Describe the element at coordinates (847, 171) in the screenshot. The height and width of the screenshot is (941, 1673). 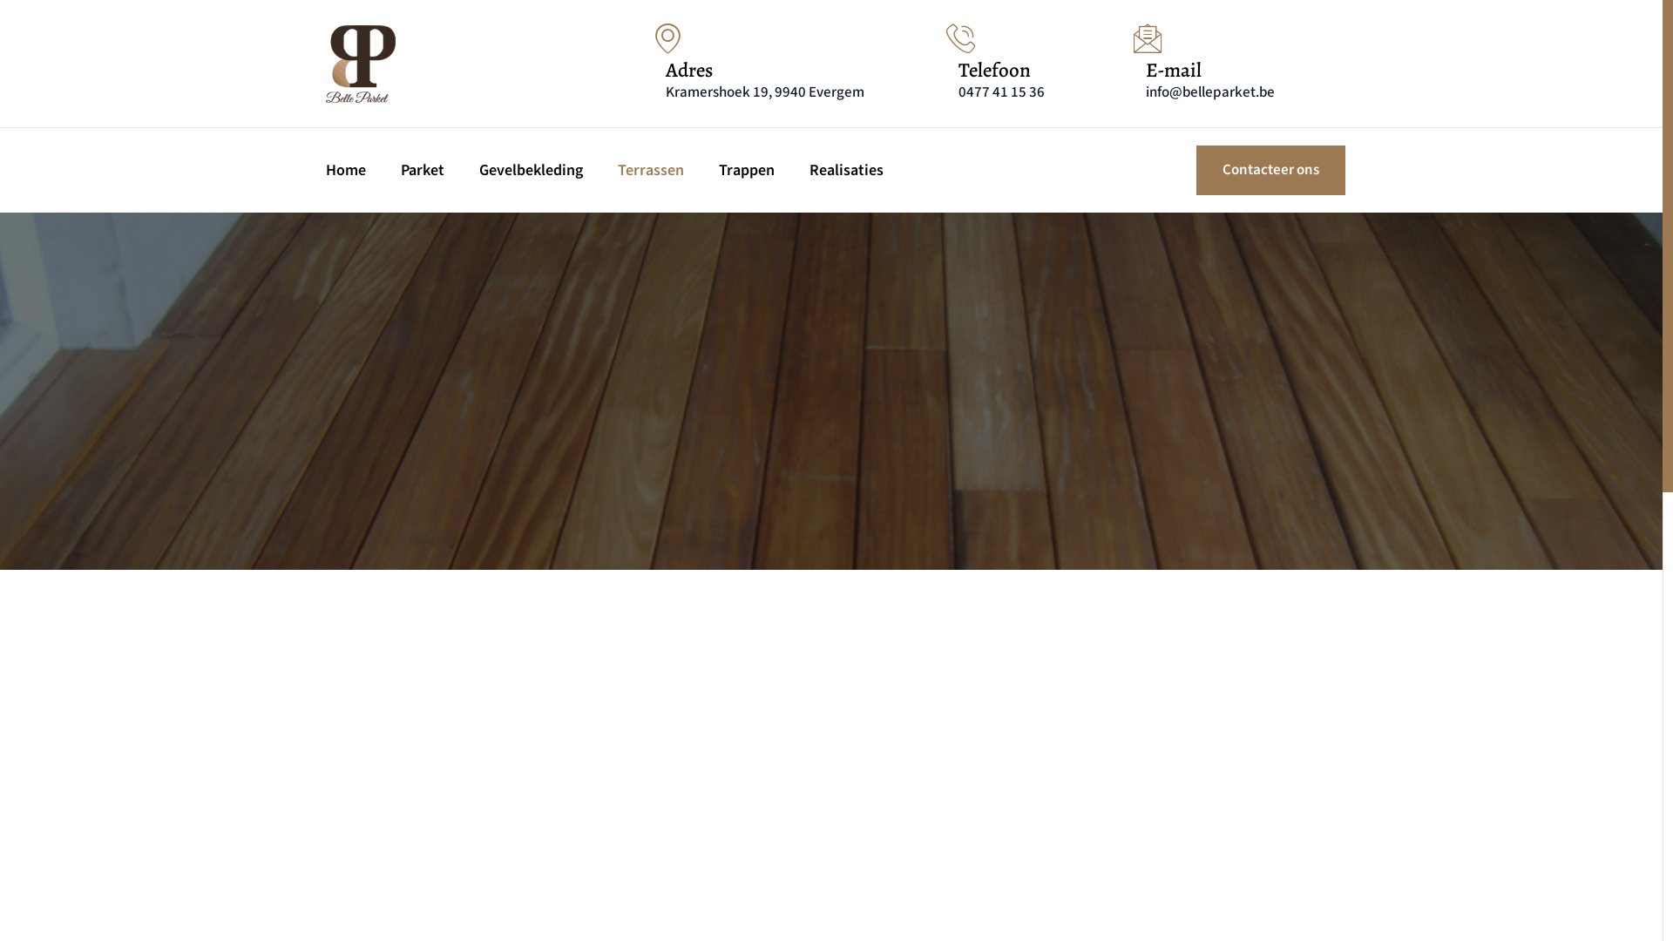
I see `Realisaties` at that location.